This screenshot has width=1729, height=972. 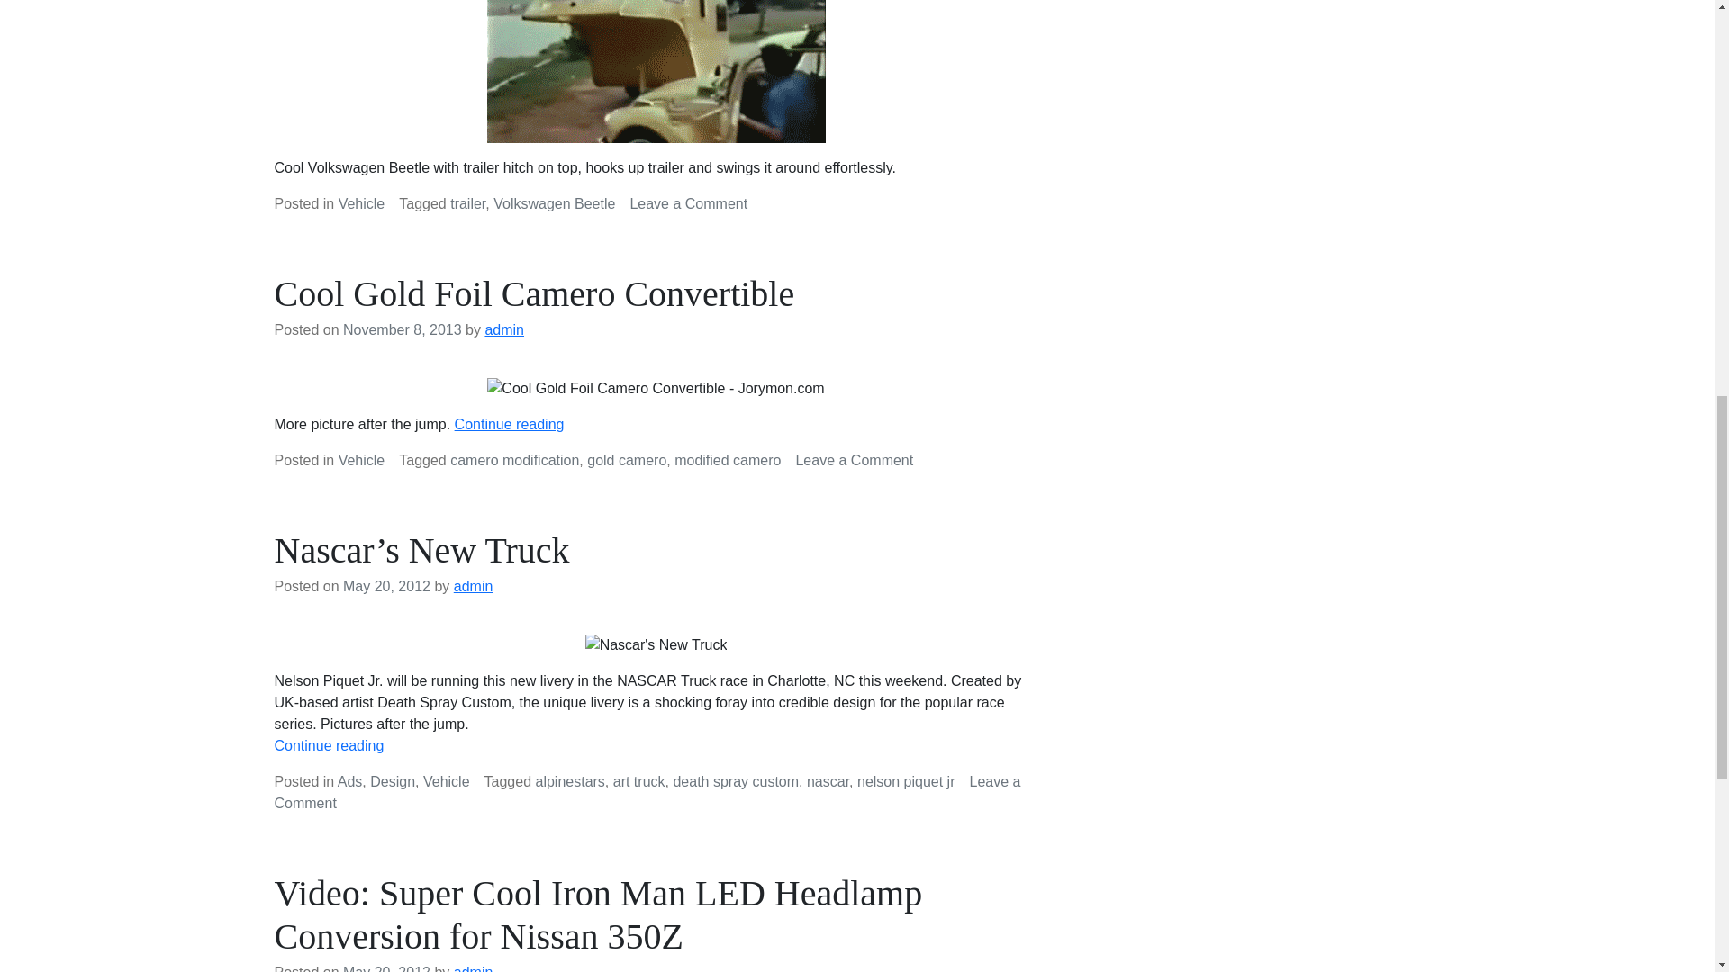 I want to click on admin, so click(x=362, y=460).